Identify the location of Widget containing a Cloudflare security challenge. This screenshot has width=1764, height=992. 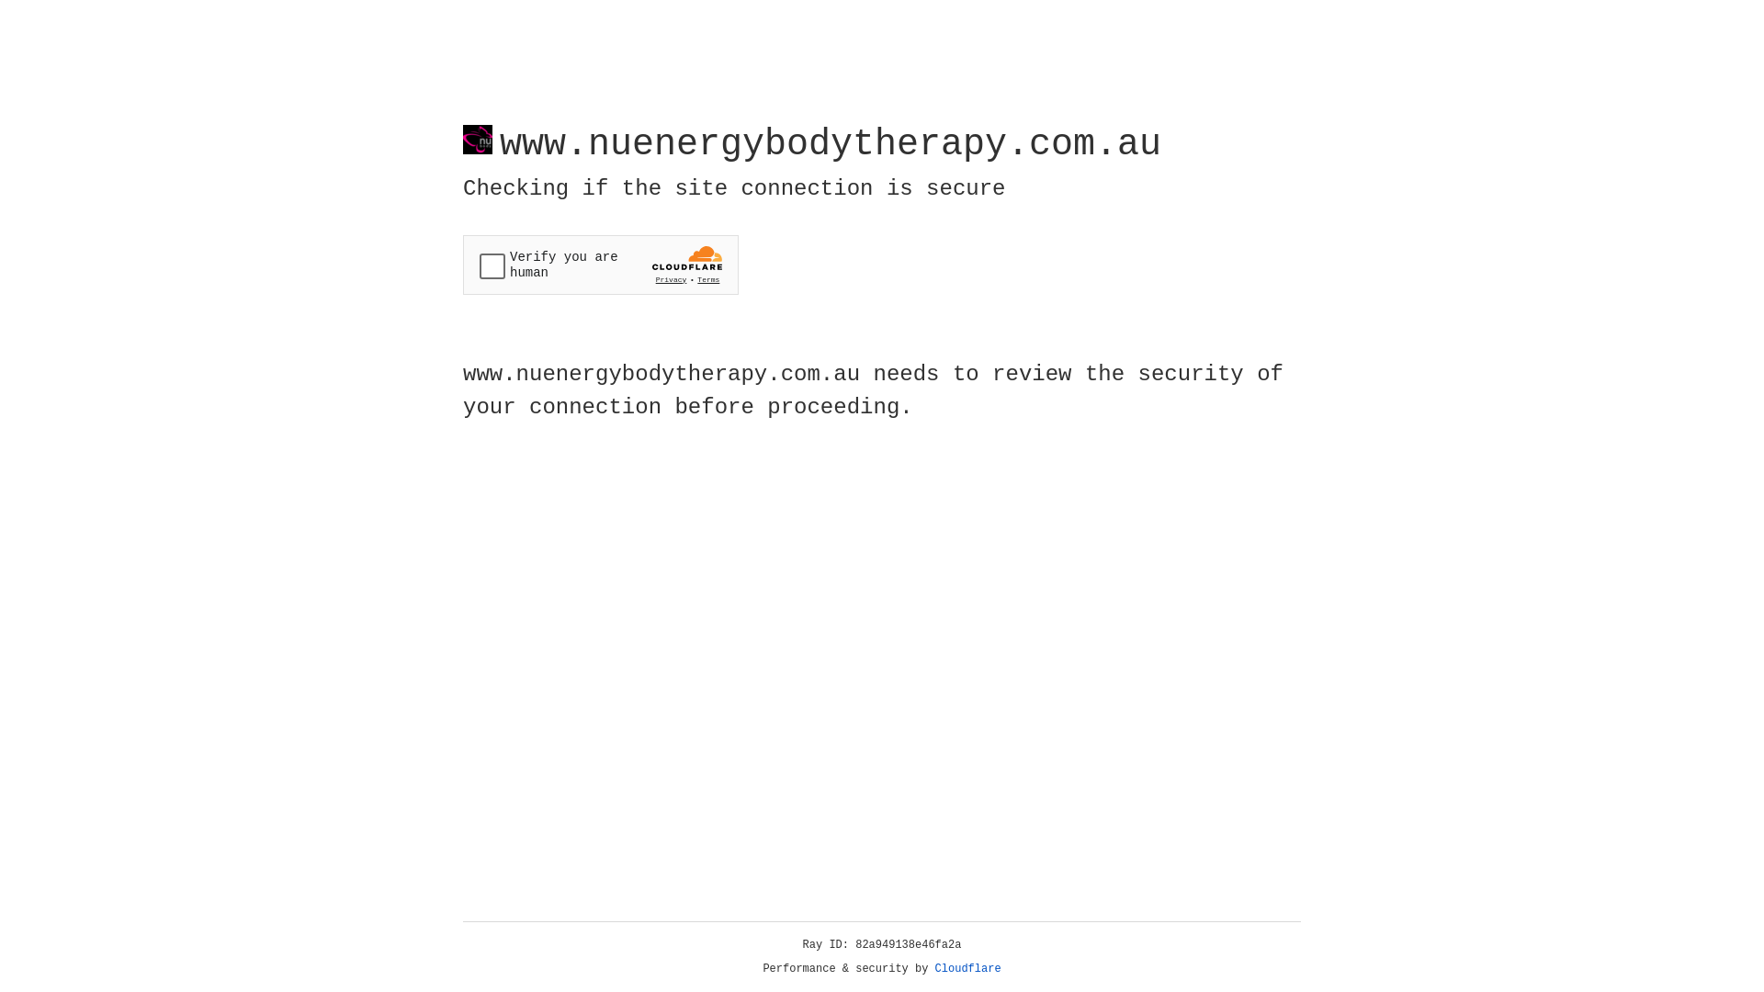
(601, 265).